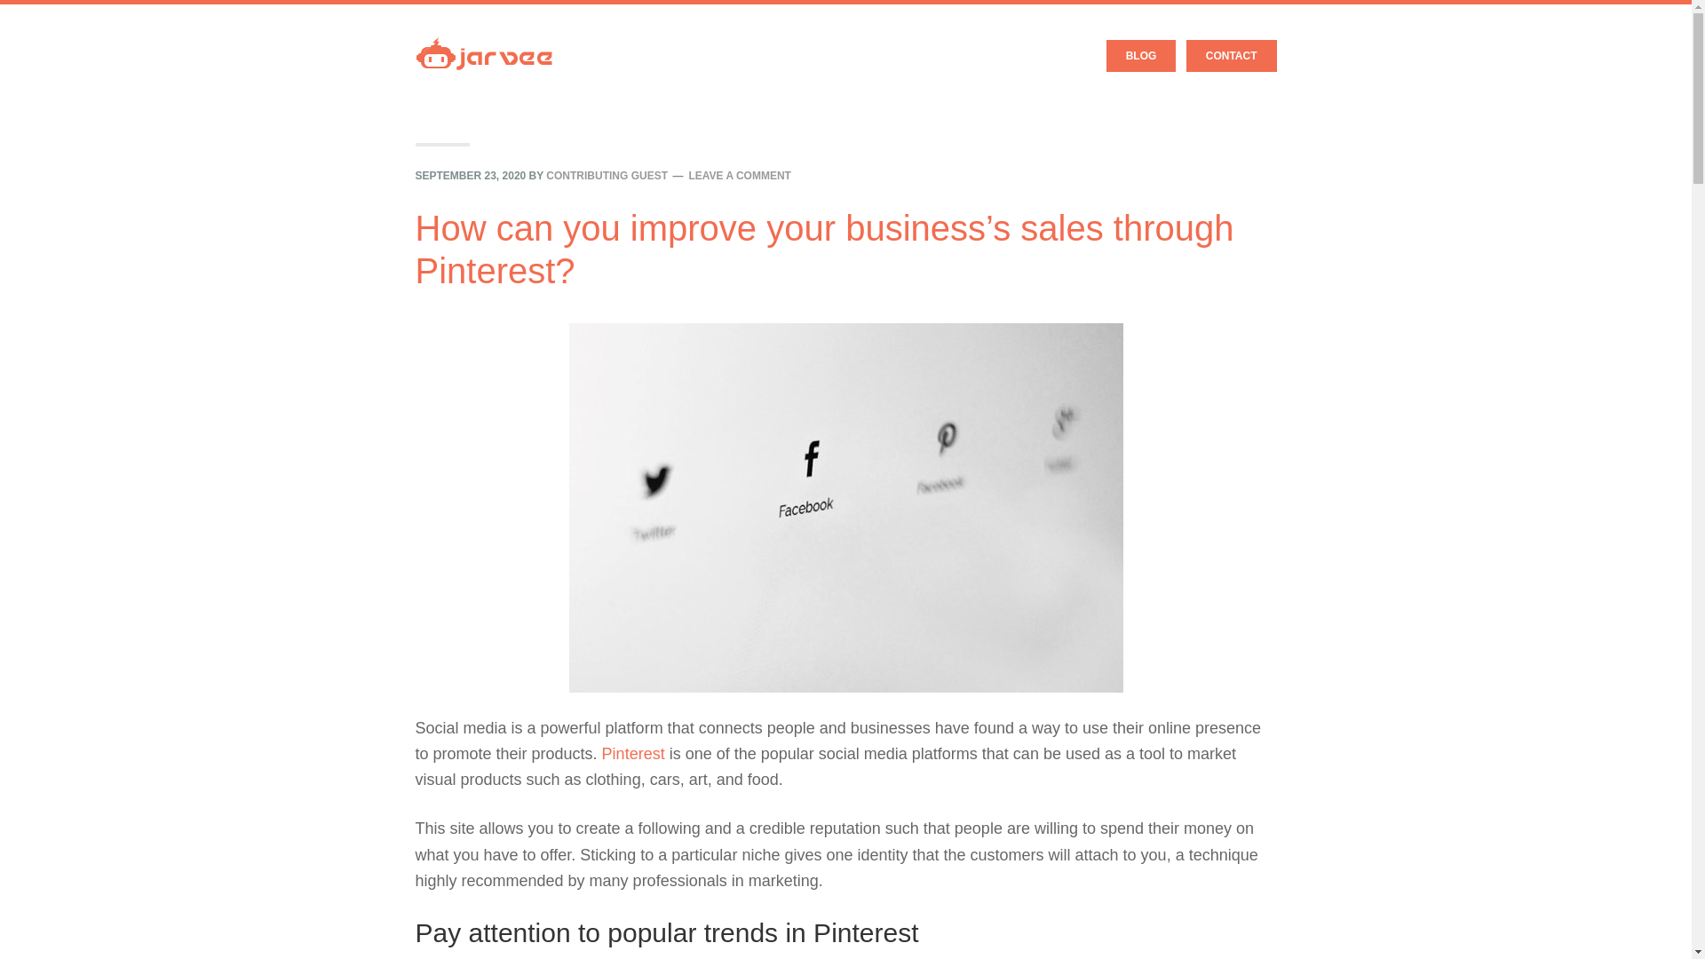 This screenshot has height=959, width=1705. I want to click on LEAVE A COMMENT, so click(739, 176).